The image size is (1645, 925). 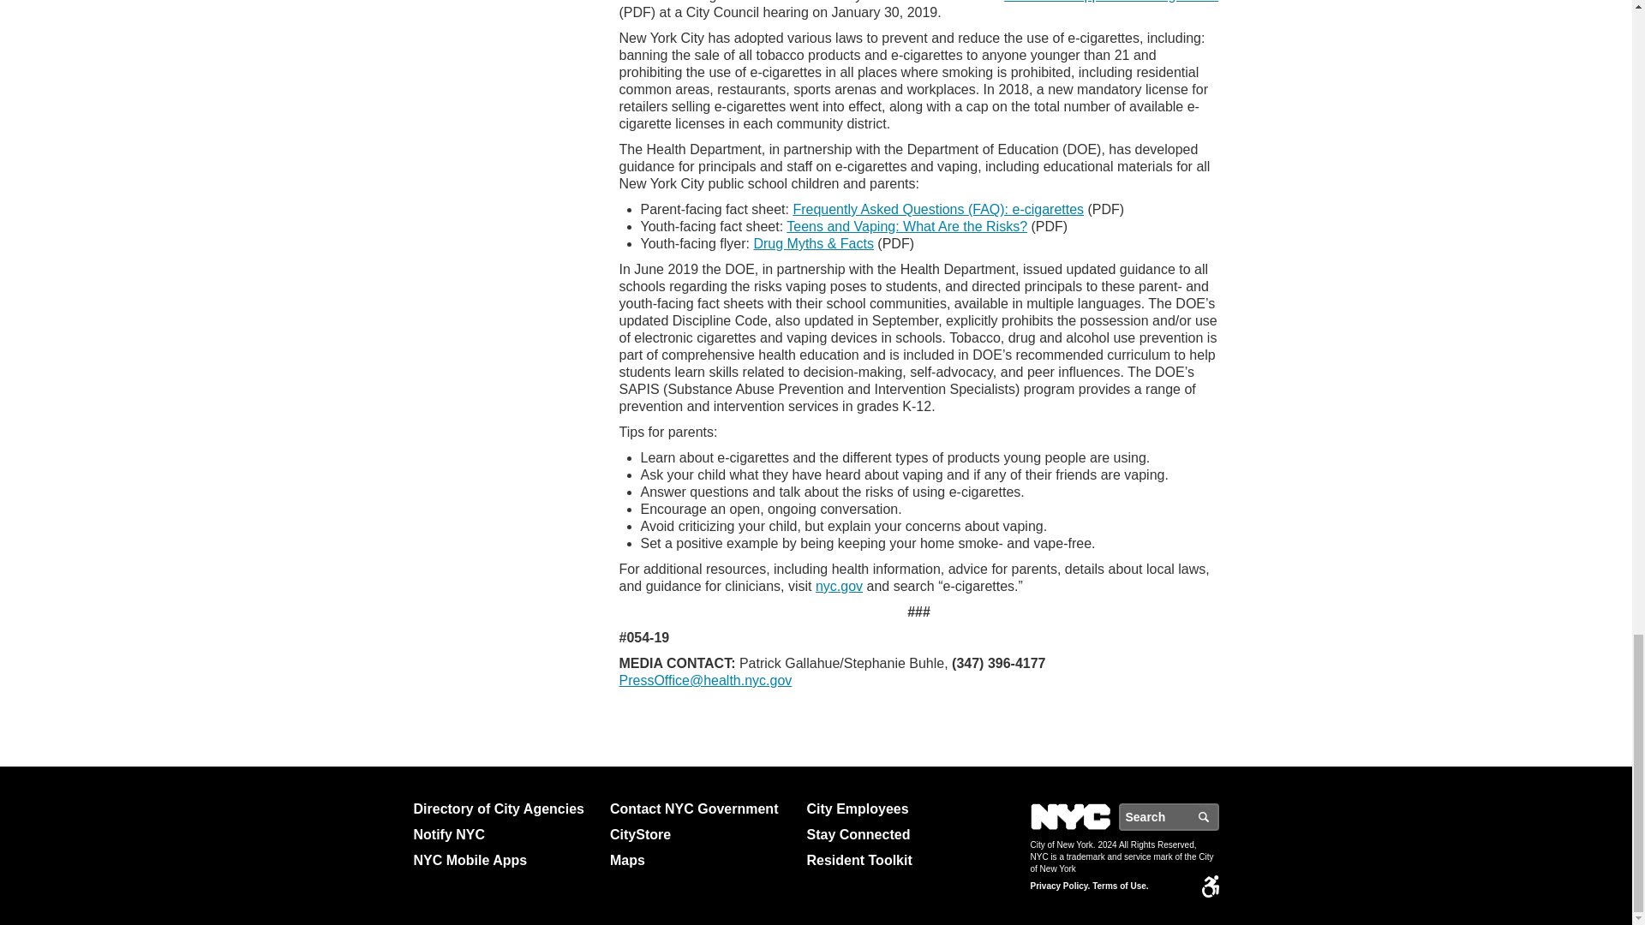 I want to click on Teens and Vaping: What Are the Risks?, so click(x=906, y=226).